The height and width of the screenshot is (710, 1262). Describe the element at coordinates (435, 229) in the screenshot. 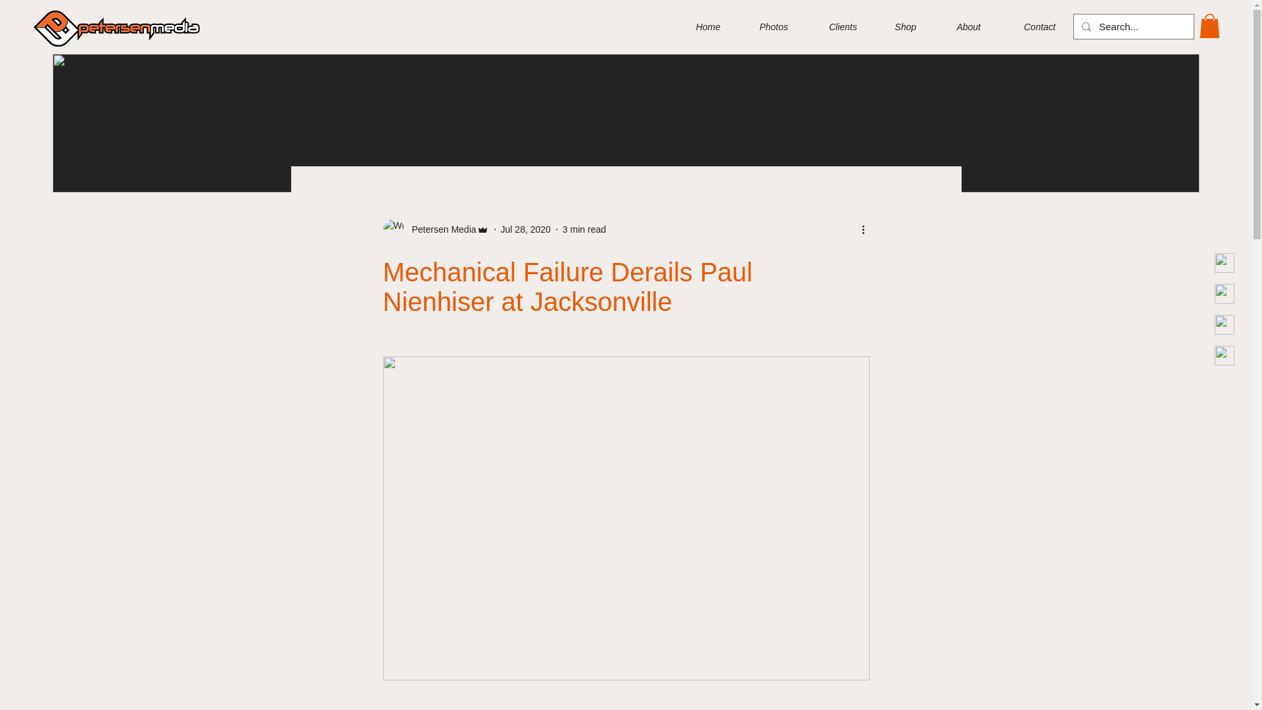

I see `Petersen Media` at that location.